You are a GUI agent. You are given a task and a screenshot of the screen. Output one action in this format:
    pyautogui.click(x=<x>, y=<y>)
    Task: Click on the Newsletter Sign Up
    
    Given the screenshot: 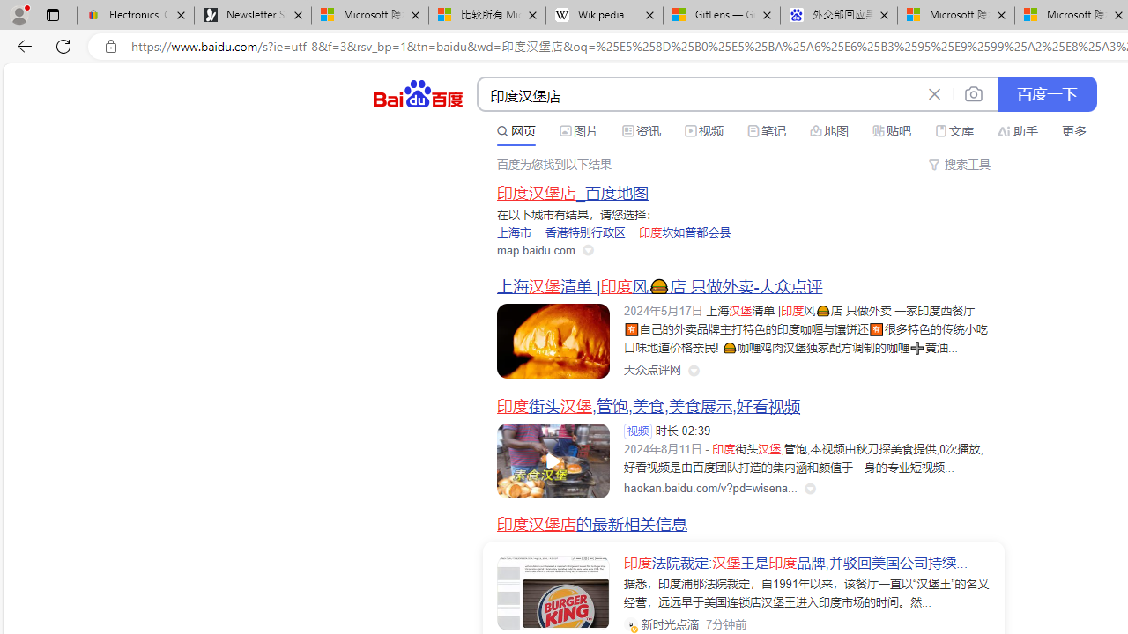 What is the action you would take?
    pyautogui.click(x=253, y=16)
    